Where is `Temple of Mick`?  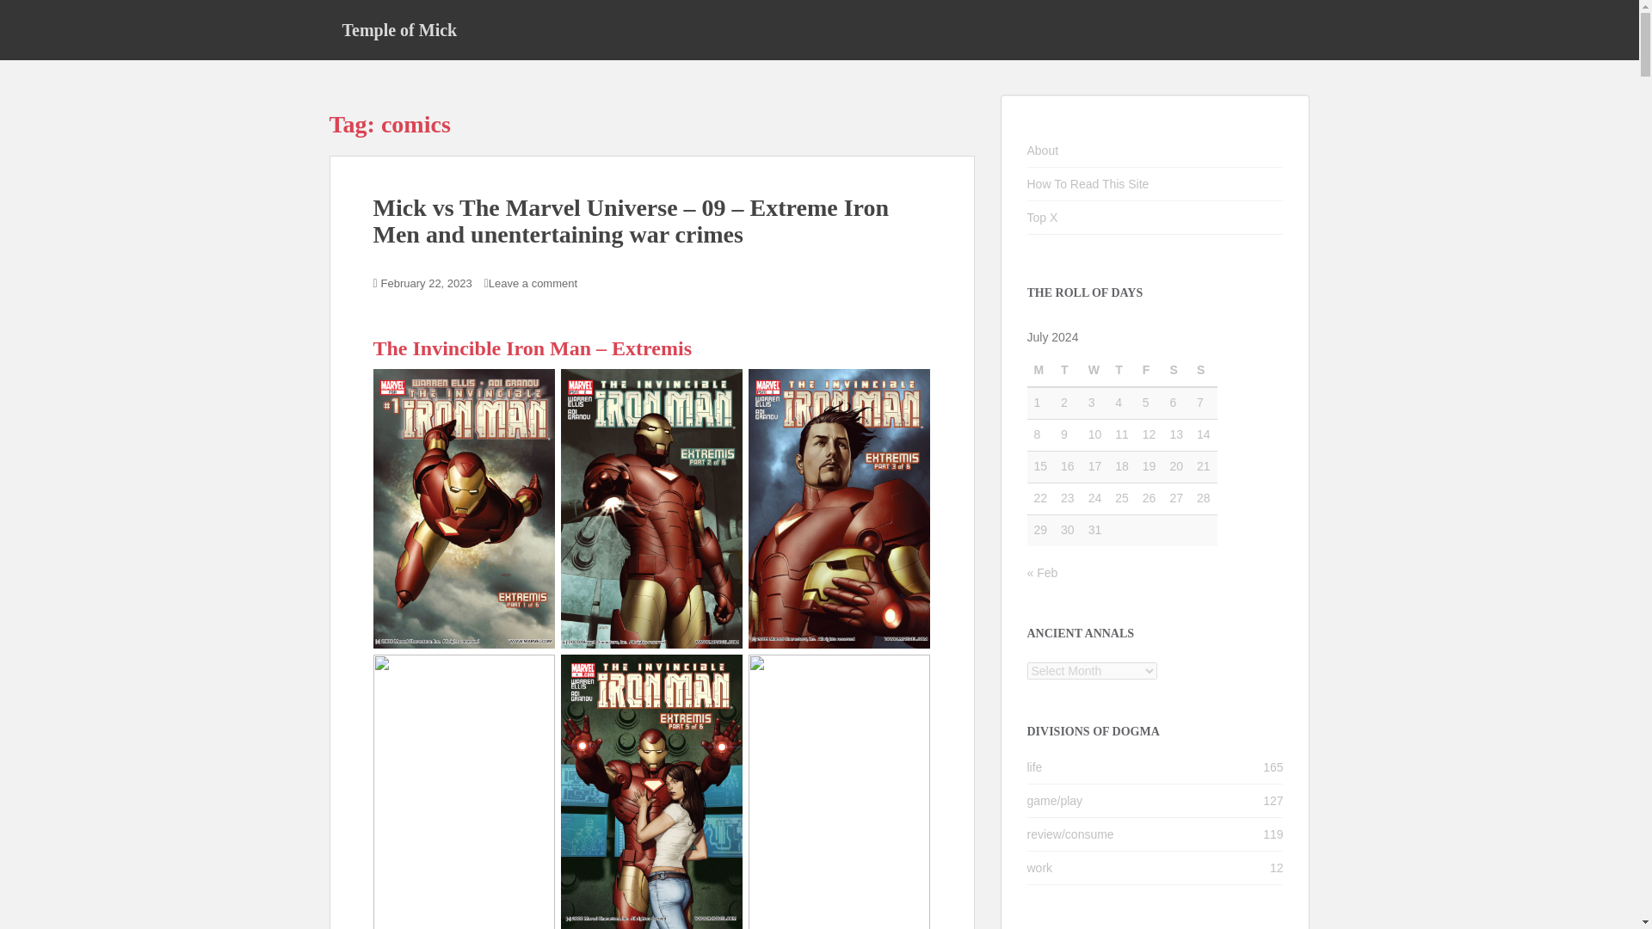
Temple of Mick is located at coordinates (399, 29).